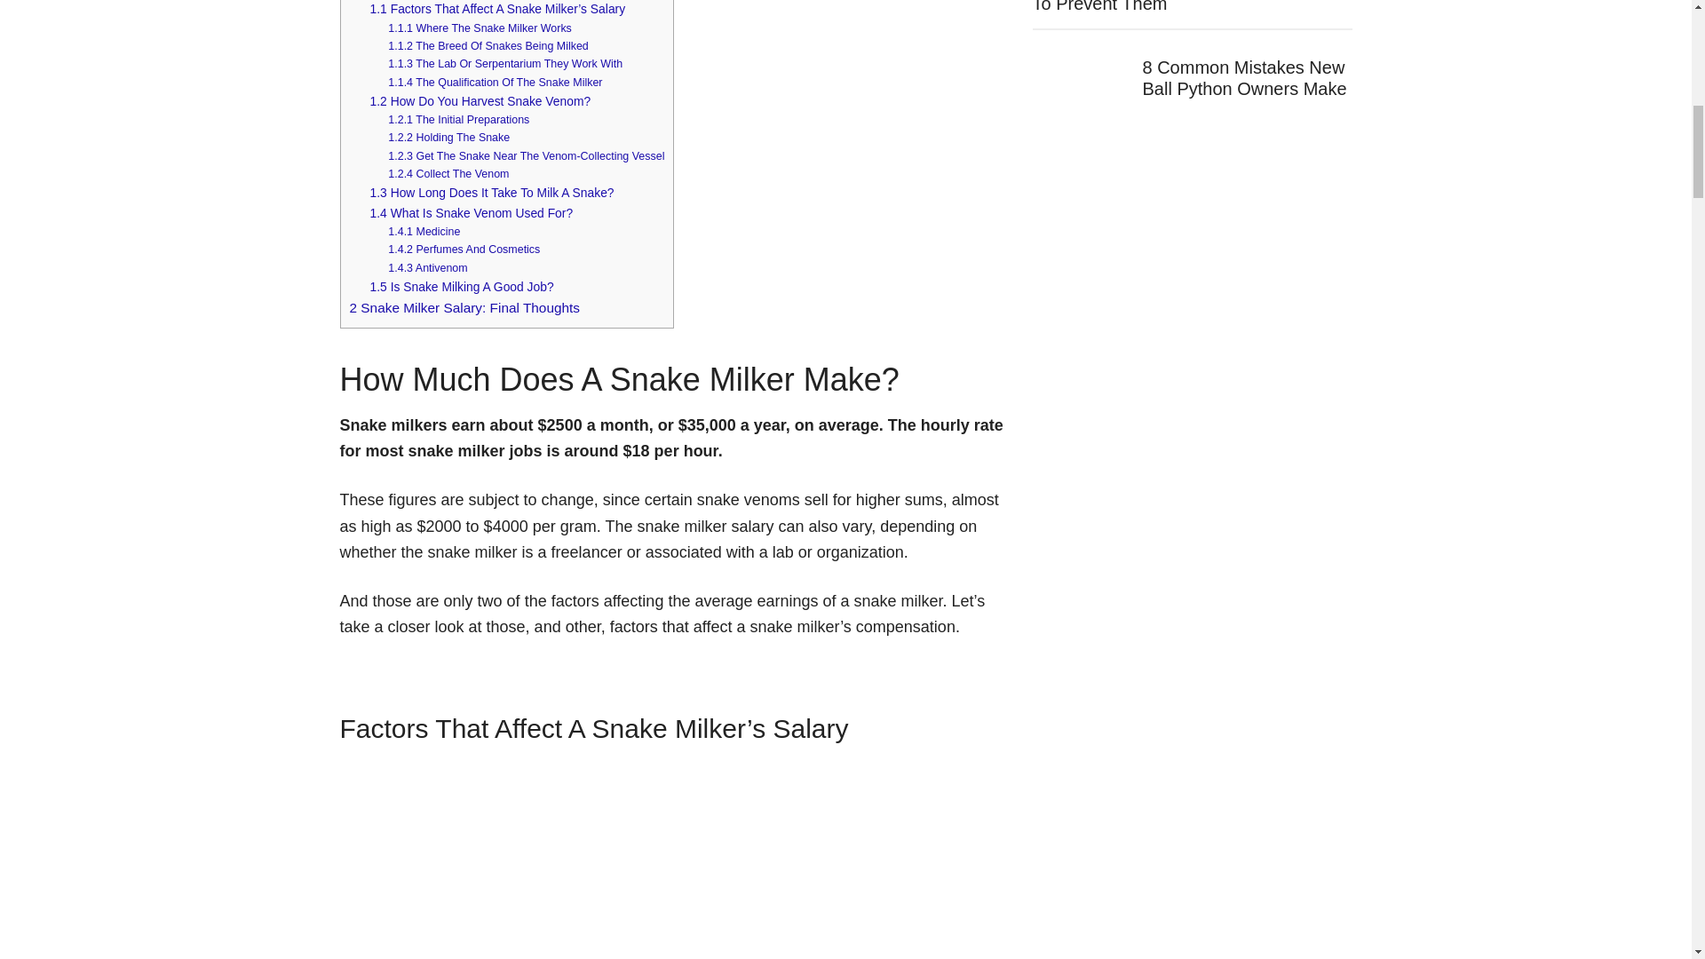 The height and width of the screenshot is (959, 1705). Describe the element at coordinates (504, 63) in the screenshot. I see `1.1.3 The Lab Or Serpentarium They Work With` at that location.